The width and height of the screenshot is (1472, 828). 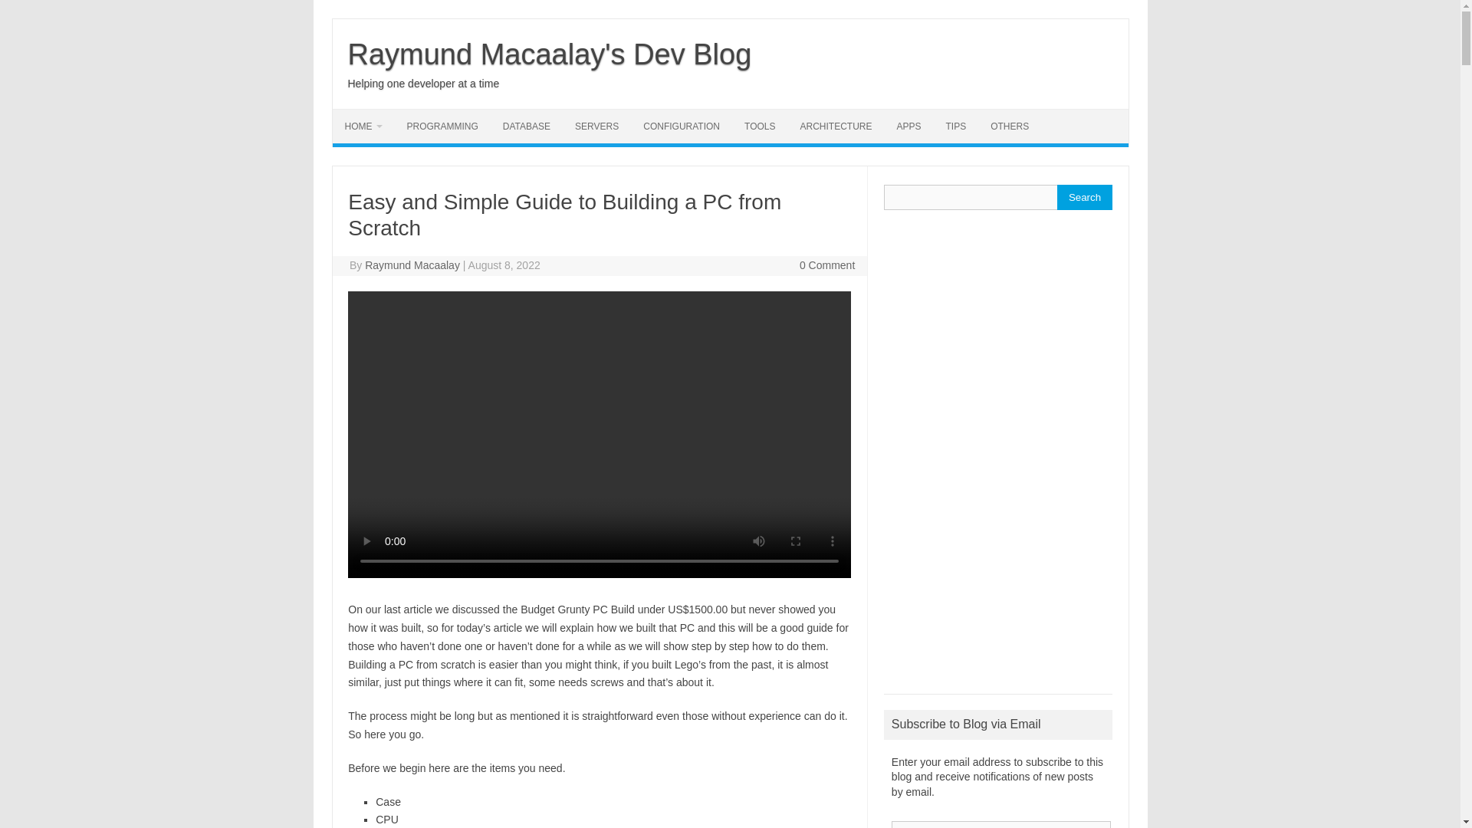 I want to click on APPS, so click(x=909, y=126).